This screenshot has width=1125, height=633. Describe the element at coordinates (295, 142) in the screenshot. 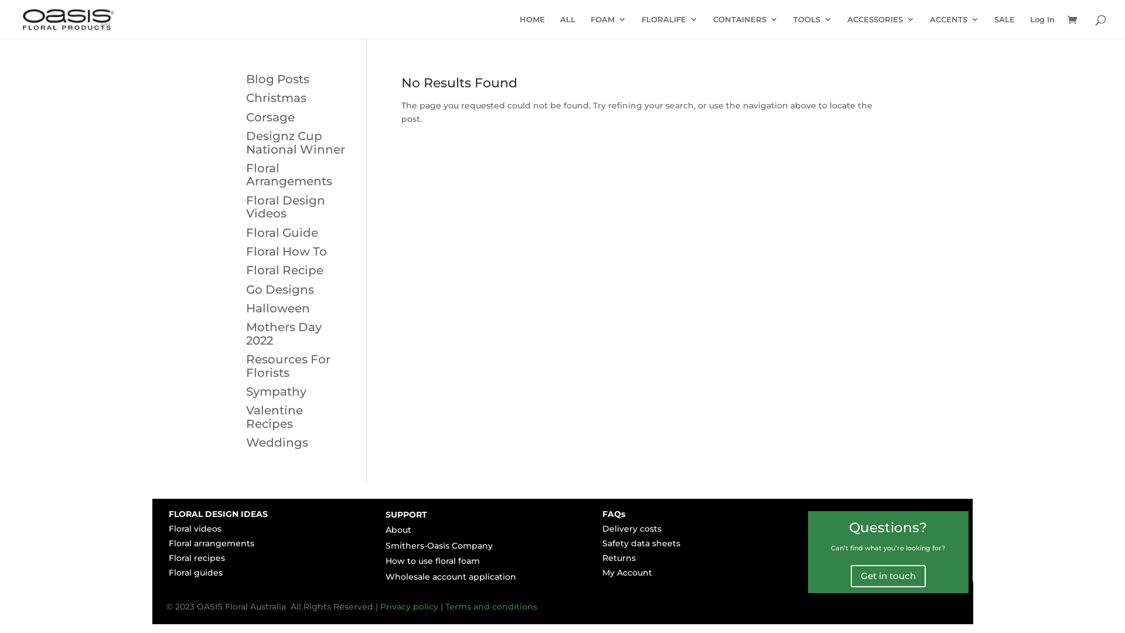

I see `Designz Cup National Winner` at that location.